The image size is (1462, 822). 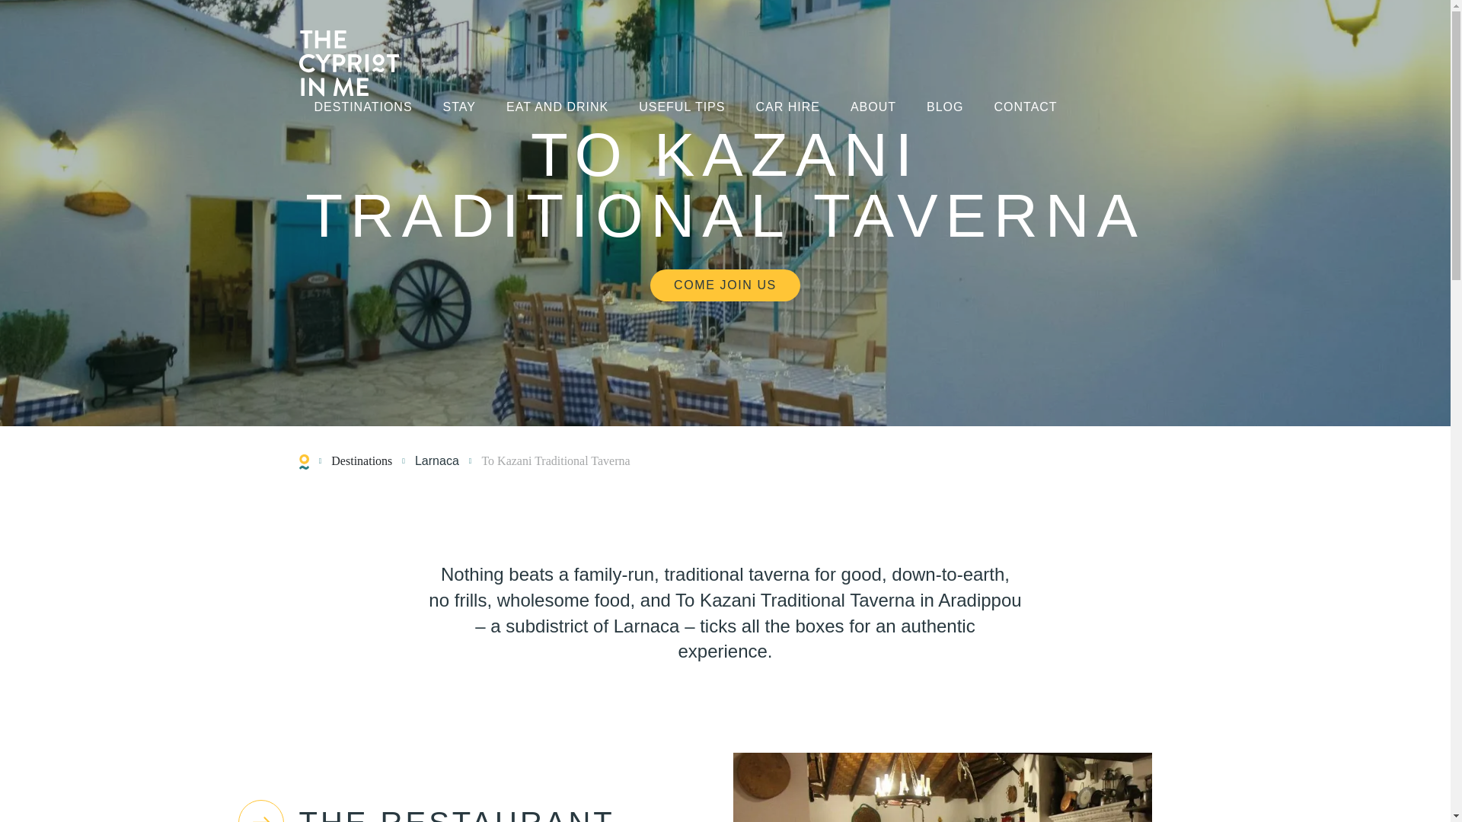 What do you see at coordinates (459, 108) in the screenshot?
I see `STAY` at bounding box center [459, 108].